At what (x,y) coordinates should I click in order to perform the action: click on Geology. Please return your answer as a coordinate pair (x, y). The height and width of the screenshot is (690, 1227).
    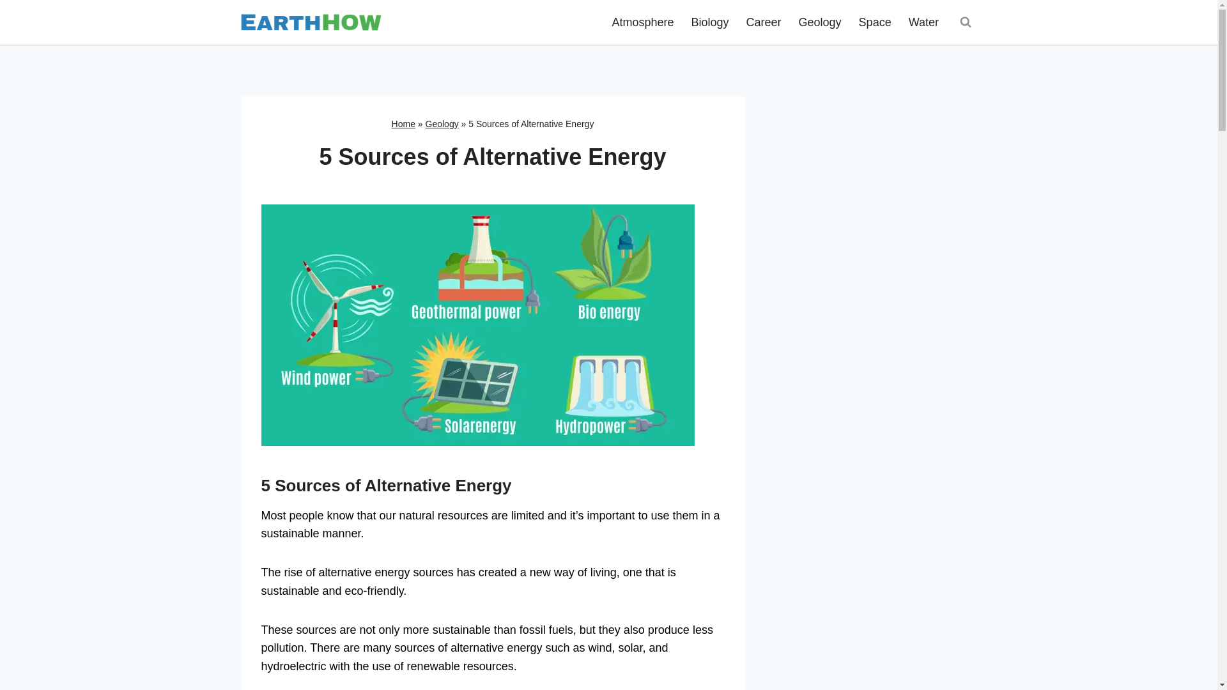
    Looking at the image, I should click on (820, 22).